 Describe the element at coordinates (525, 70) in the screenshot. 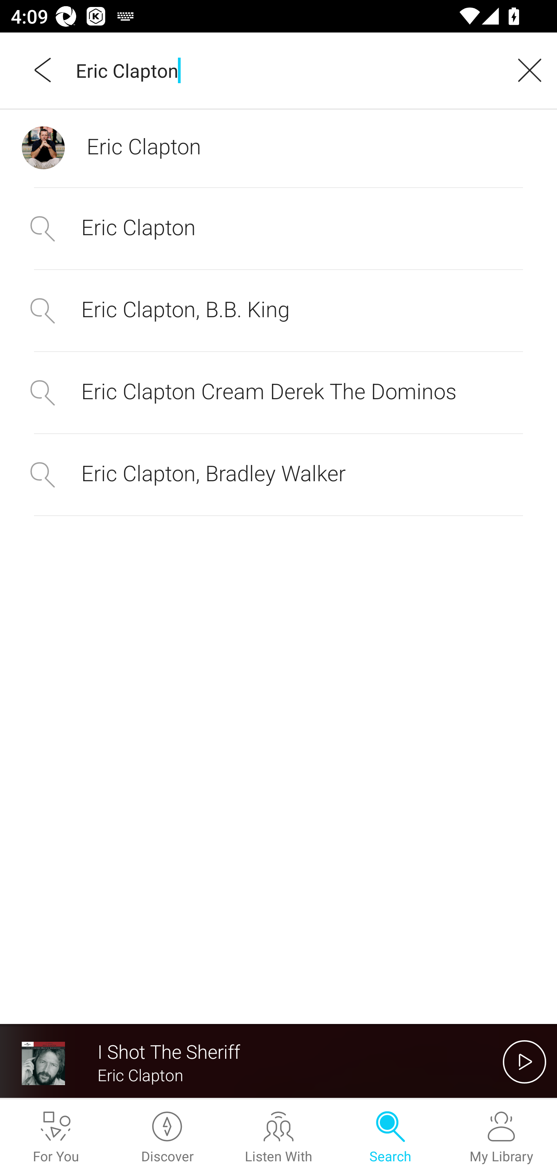

I see `Clear query` at that location.